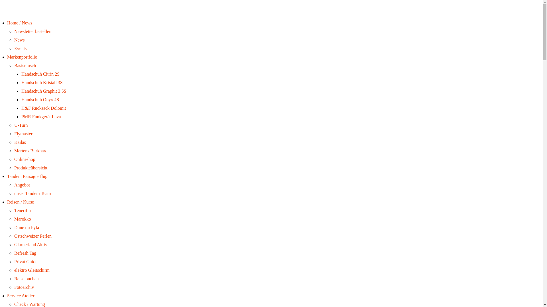  What do you see at coordinates (31, 244) in the screenshot?
I see `Glarnerland Aktiv` at bounding box center [31, 244].